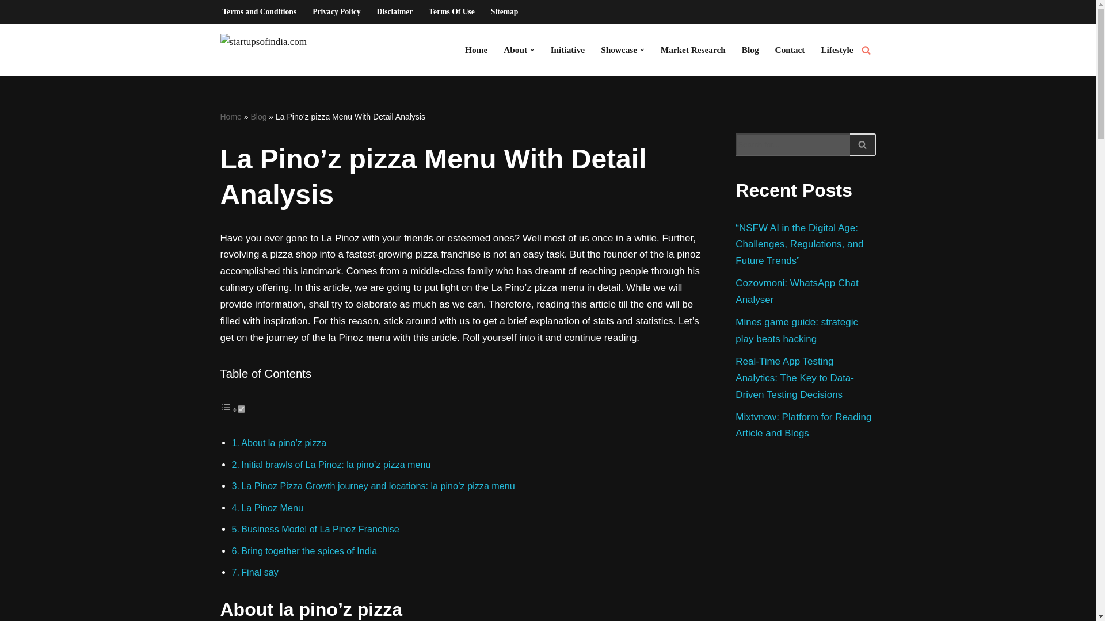  I want to click on Sitemap, so click(504, 11).